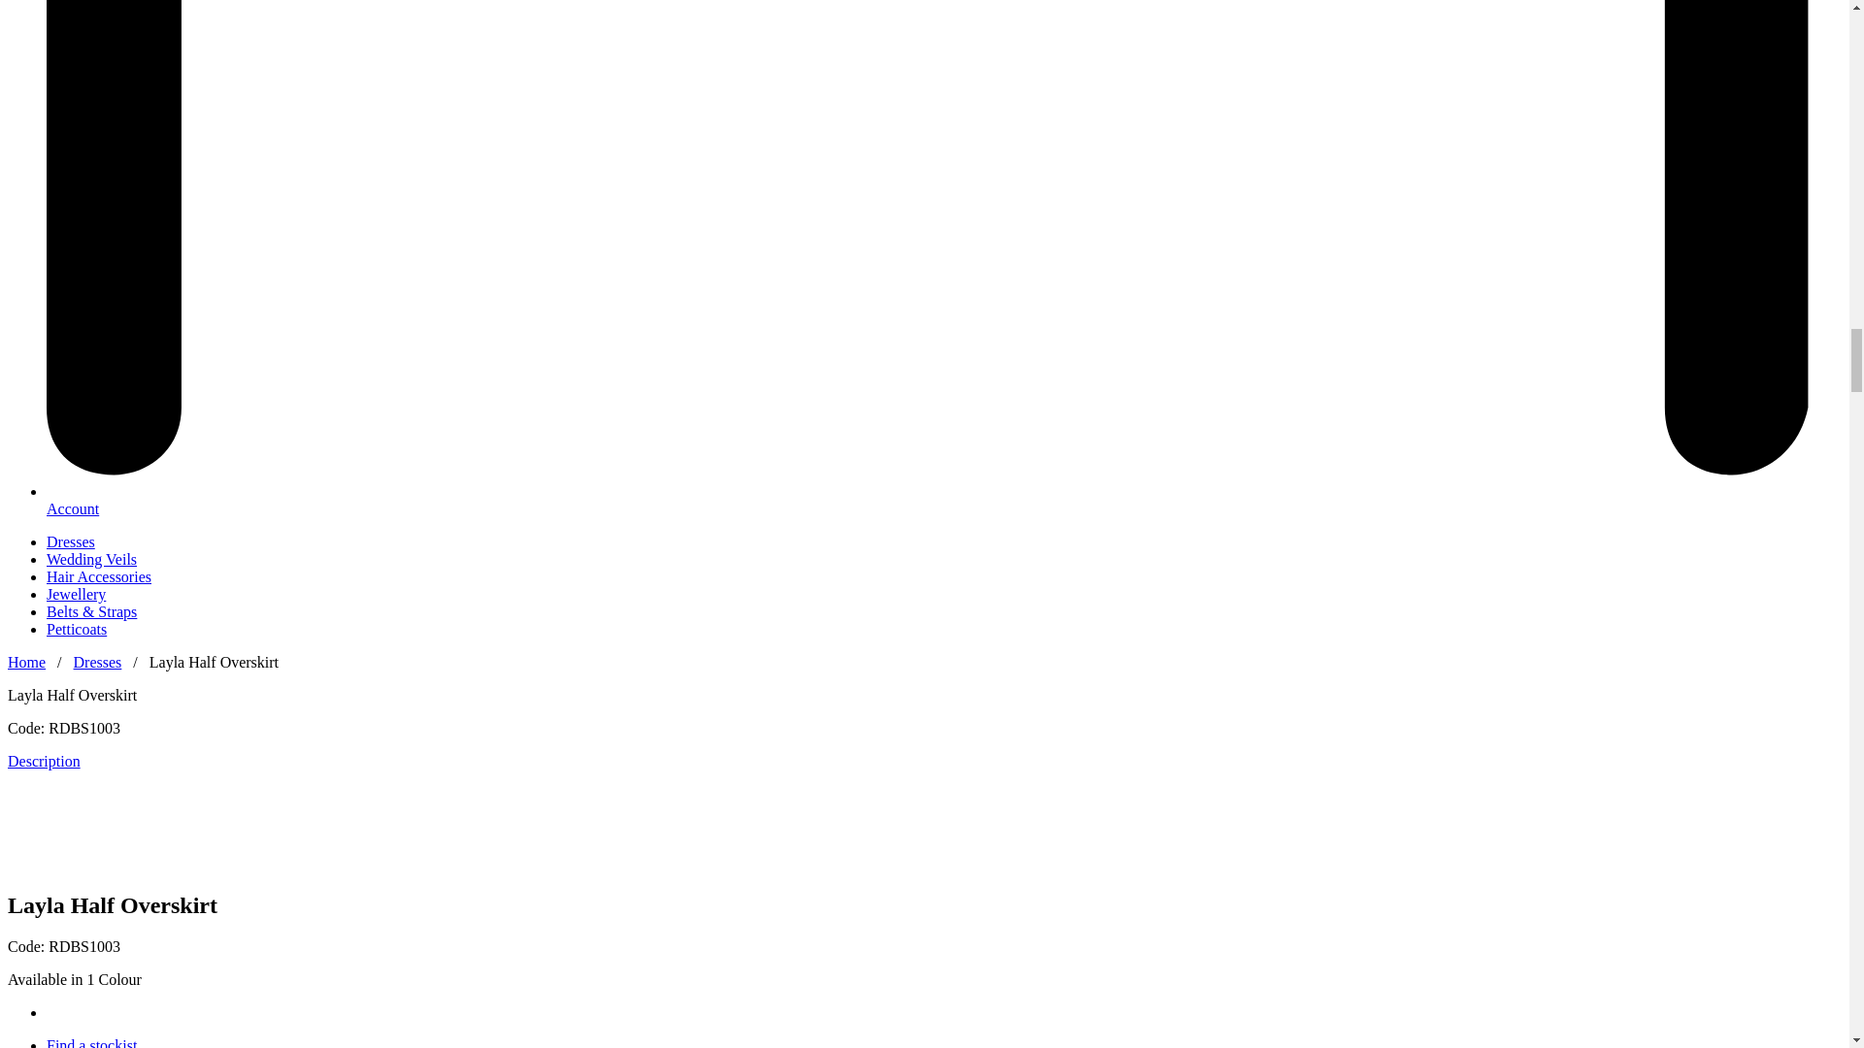 This screenshot has width=1864, height=1048. Describe the element at coordinates (76, 594) in the screenshot. I see `Jewellery` at that location.